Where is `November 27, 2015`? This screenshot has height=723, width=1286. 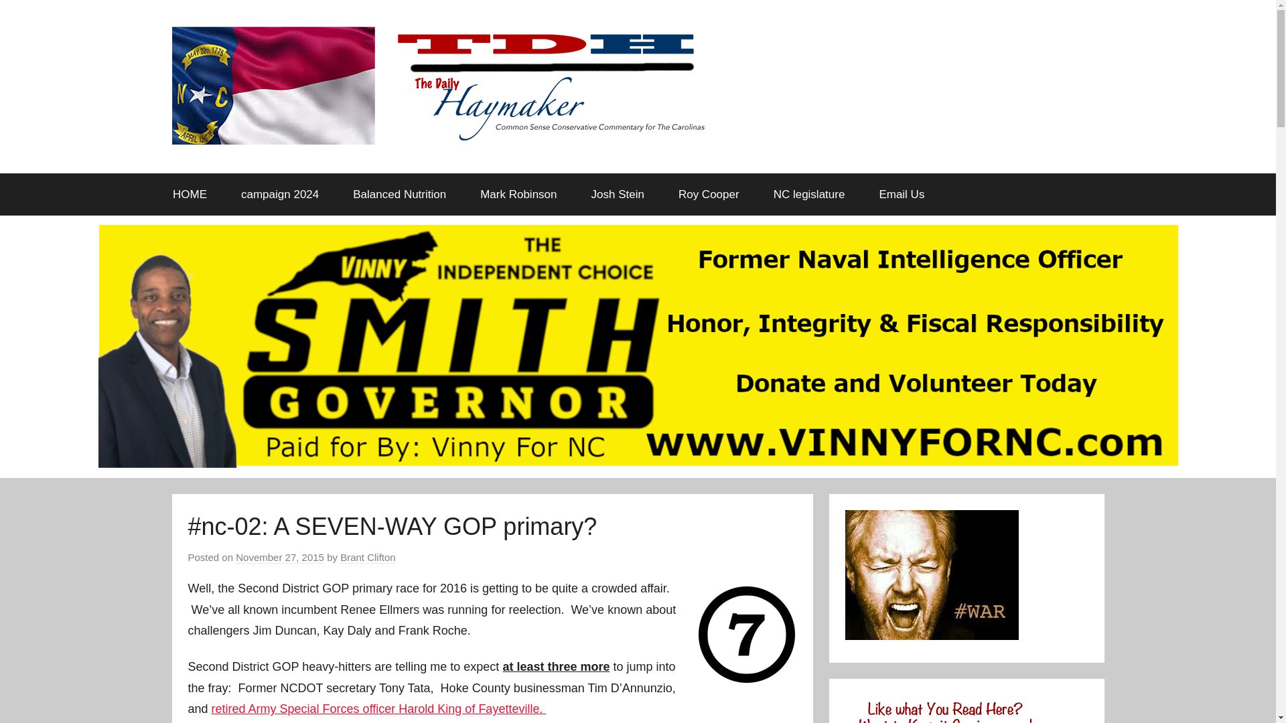
November 27, 2015 is located at coordinates (279, 558).